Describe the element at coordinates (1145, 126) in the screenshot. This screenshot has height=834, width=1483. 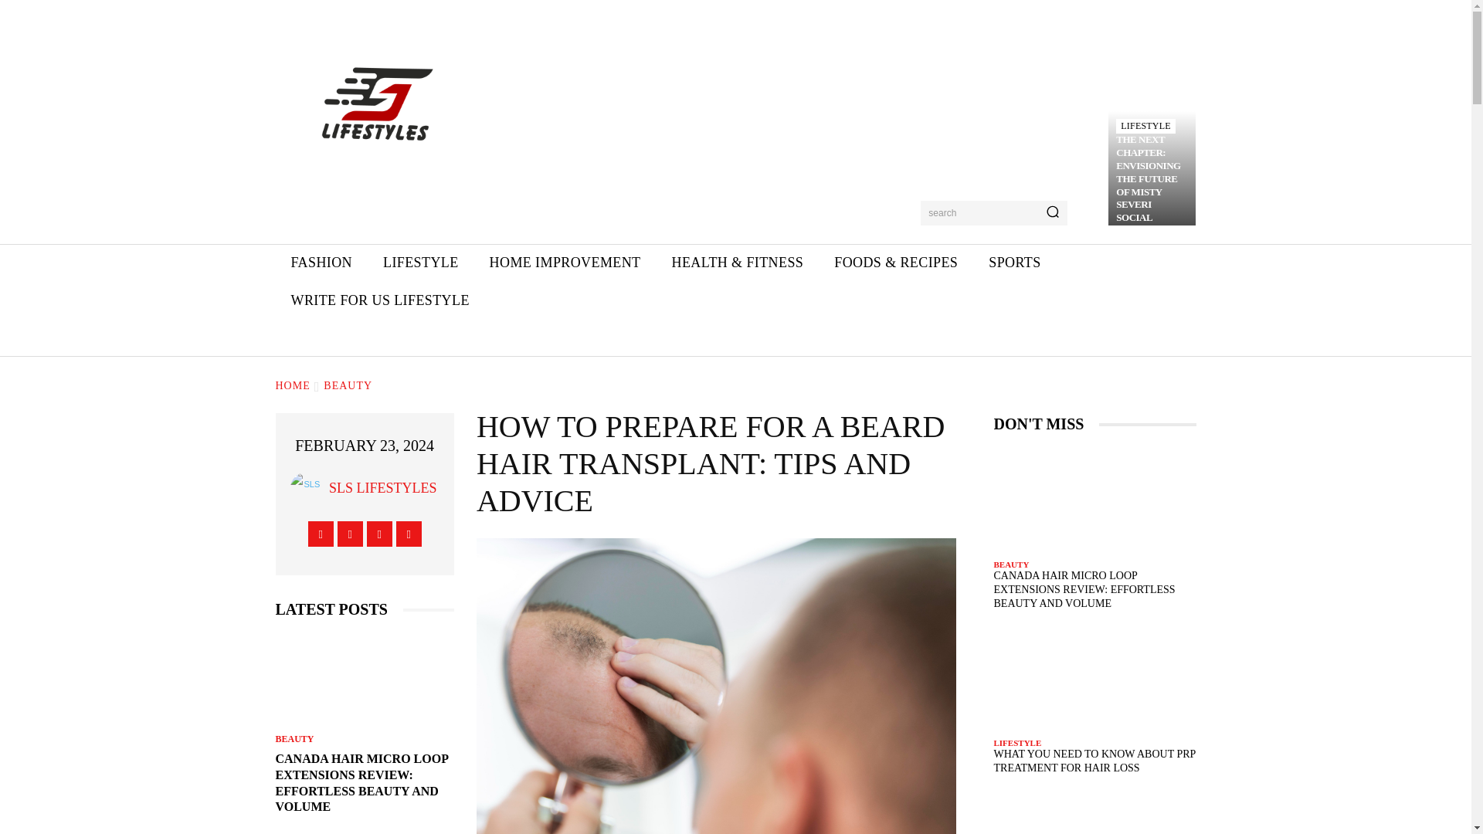
I see `LIFESTYLE` at that location.